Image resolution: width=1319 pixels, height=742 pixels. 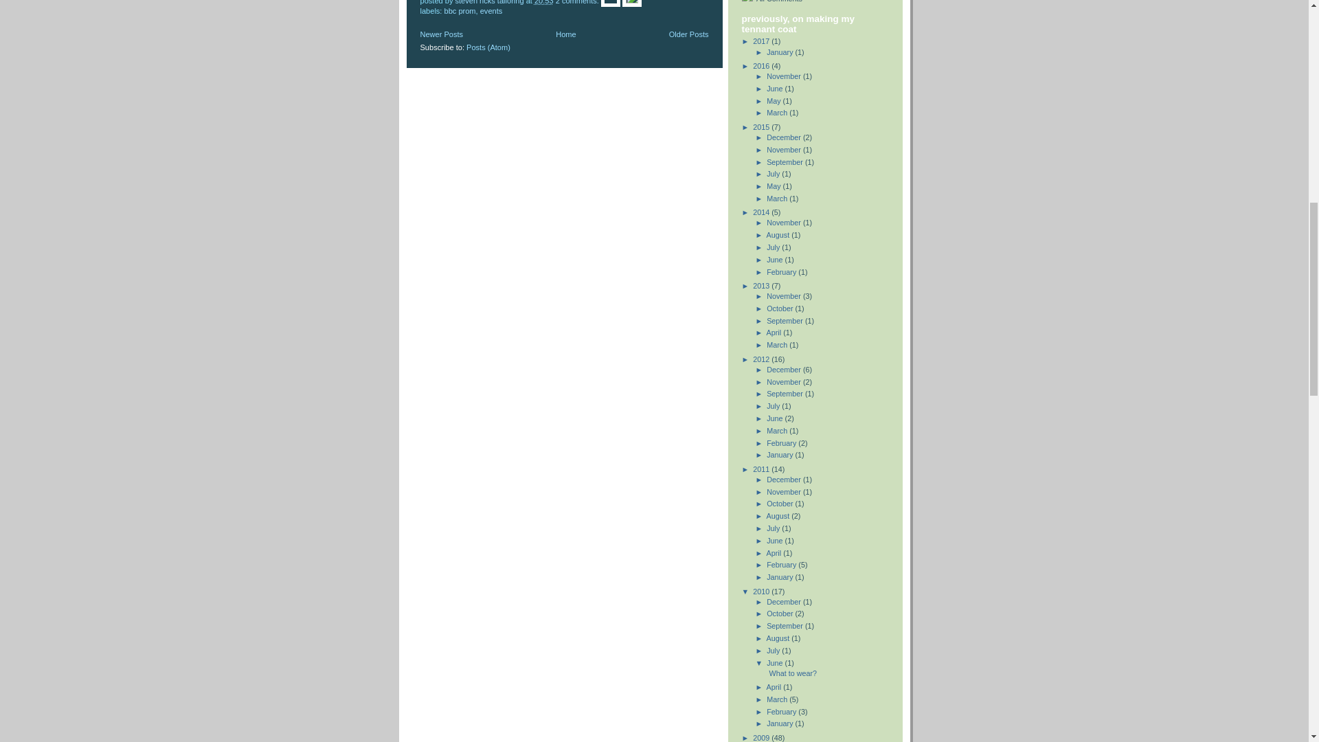 What do you see at coordinates (544, 2) in the screenshot?
I see `20:53` at bounding box center [544, 2].